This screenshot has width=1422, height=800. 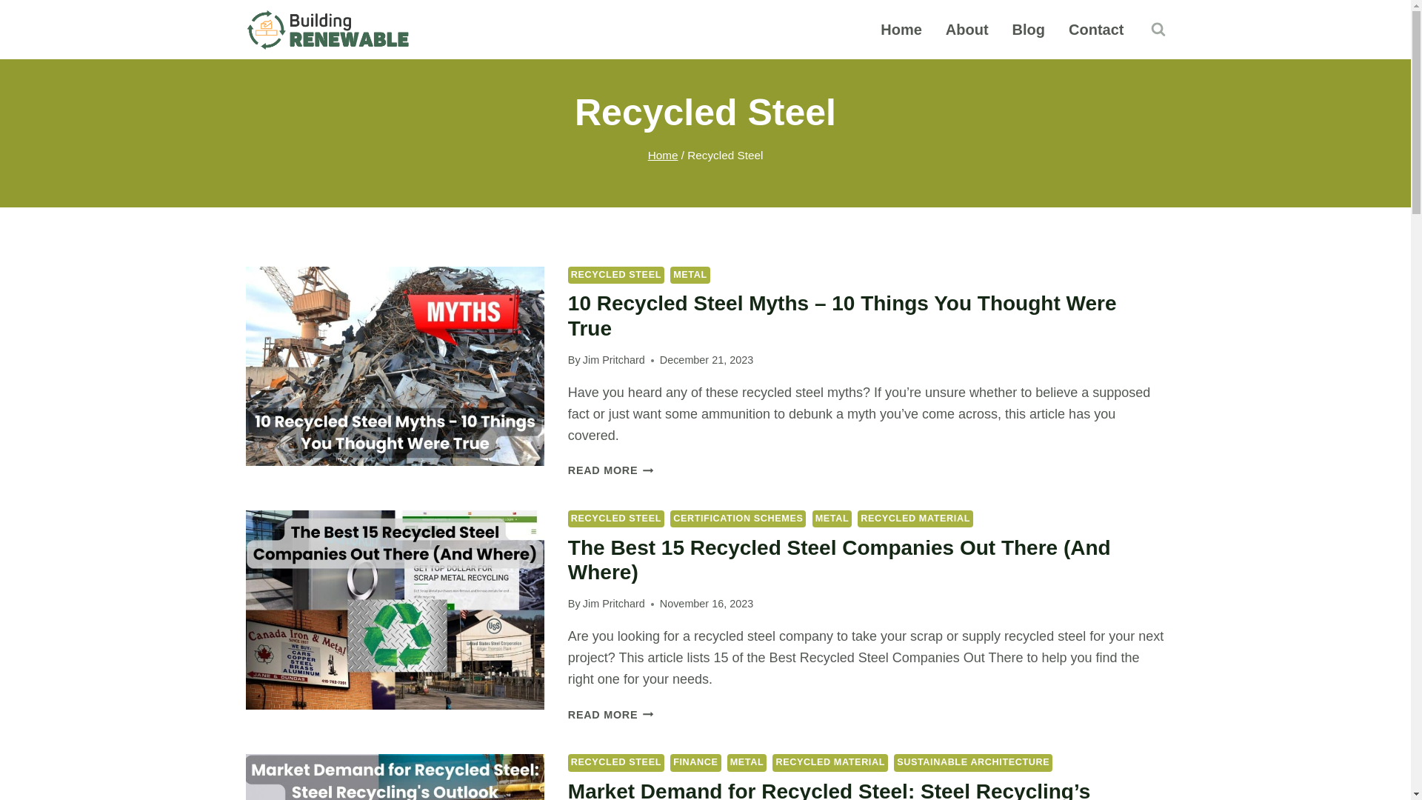 What do you see at coordinates (615, 519) in the screenshot?
I see `RECYCLED STEEL` at bounding box center [615, 519].